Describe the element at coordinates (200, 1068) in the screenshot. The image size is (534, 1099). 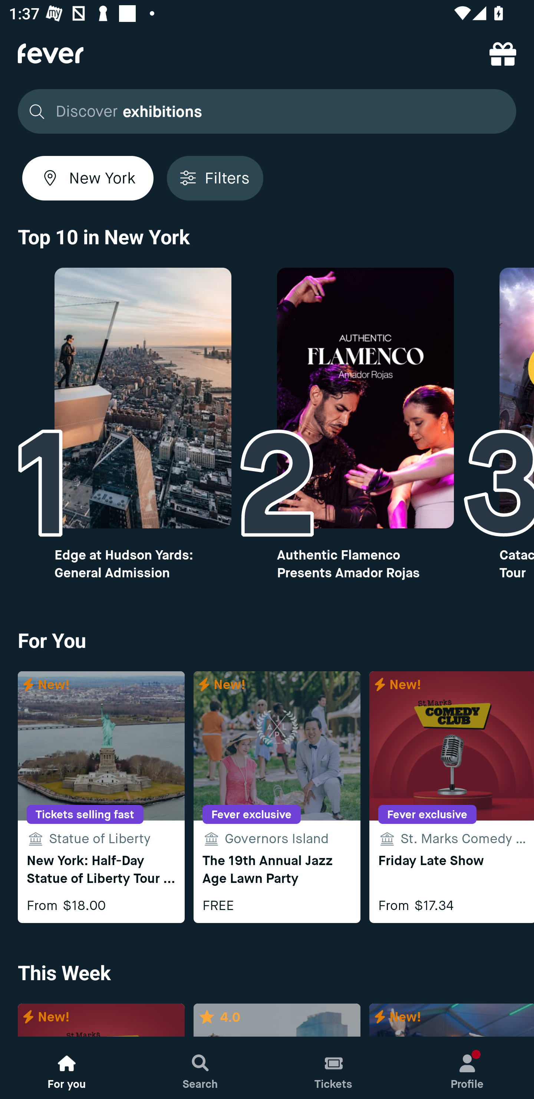
I see `Search` at that location.